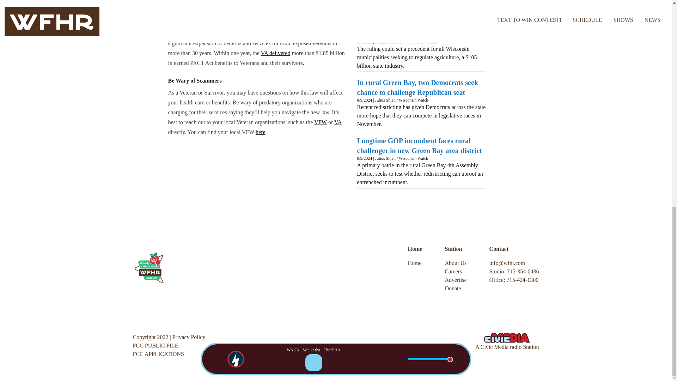 The width and height of the screenshot is (677, 381). What do you see at coordinates (415, 263) in the screenshot?
I see `Home` at bounding box center [415, 263].